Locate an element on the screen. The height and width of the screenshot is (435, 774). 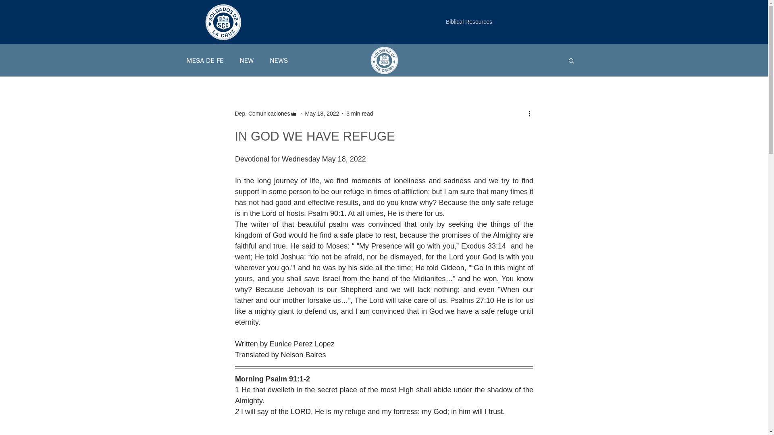
Log In is located at coordinates (564, 32).